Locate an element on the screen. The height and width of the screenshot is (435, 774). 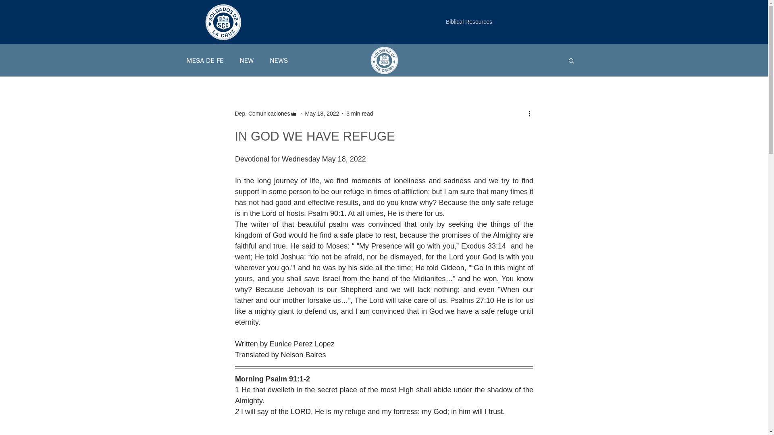
Log In is located at coordinates (564, 32).